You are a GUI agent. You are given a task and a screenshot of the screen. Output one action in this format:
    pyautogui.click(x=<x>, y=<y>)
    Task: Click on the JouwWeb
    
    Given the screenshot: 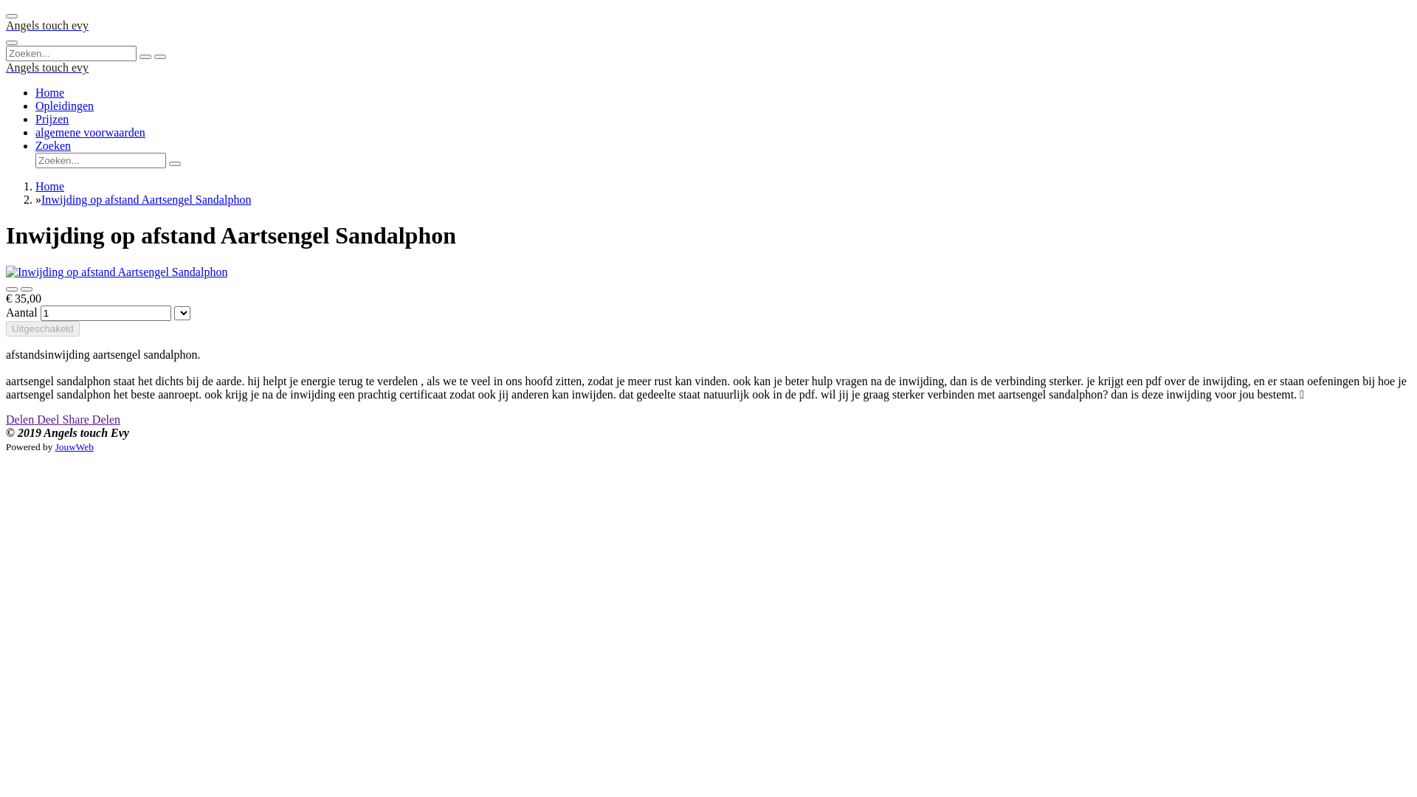 What is the action you would take?
    pyautogui.click(x=75, y=446)
    